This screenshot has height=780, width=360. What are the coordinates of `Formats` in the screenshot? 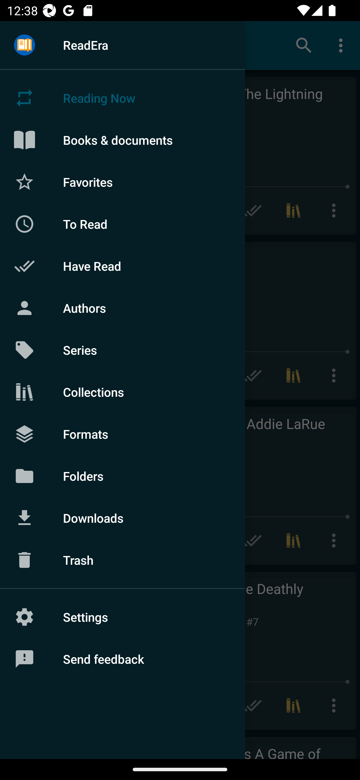 It's located at (122, 433).